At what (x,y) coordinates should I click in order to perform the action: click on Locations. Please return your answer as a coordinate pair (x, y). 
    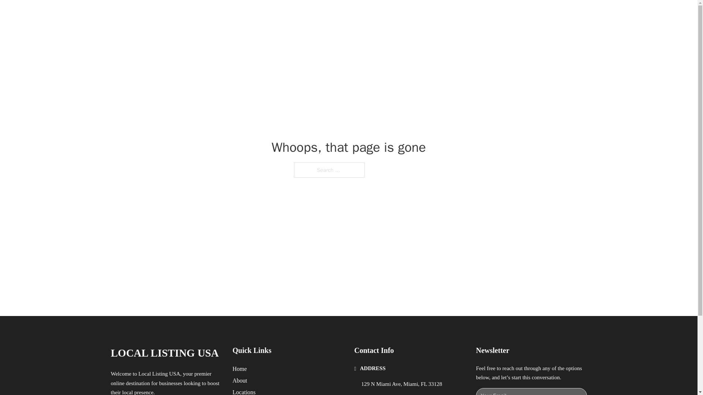
    Looking at the image, I should click on (244, 391).